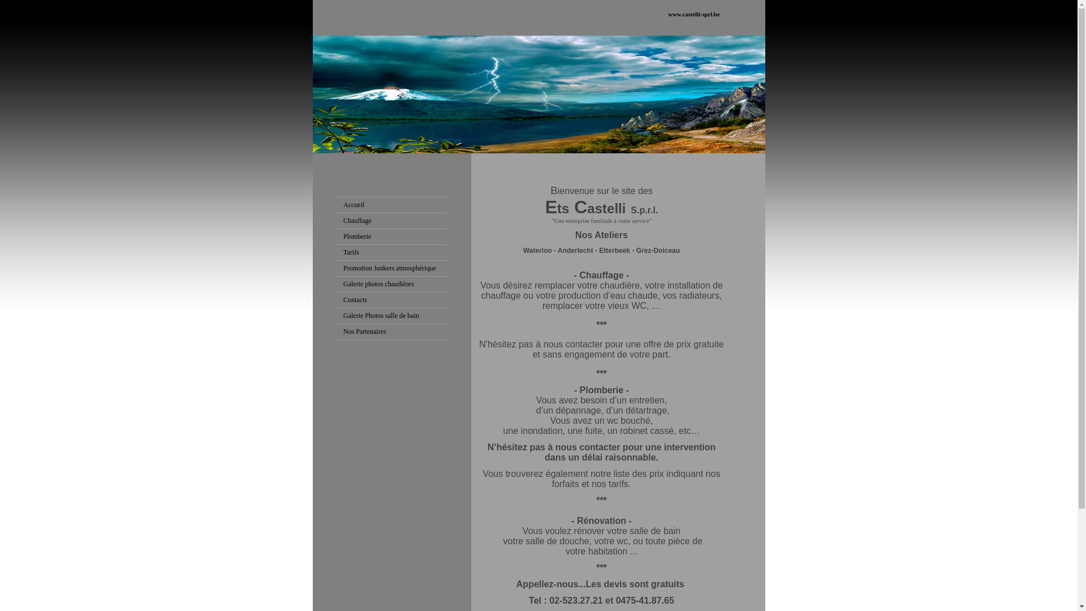 Image resolution: width=1086 pixels, height=611 pixels. Describe the element at coordinates (381, 316) in the screenshot. I see `Galerie Photos salle de bain` at that location.